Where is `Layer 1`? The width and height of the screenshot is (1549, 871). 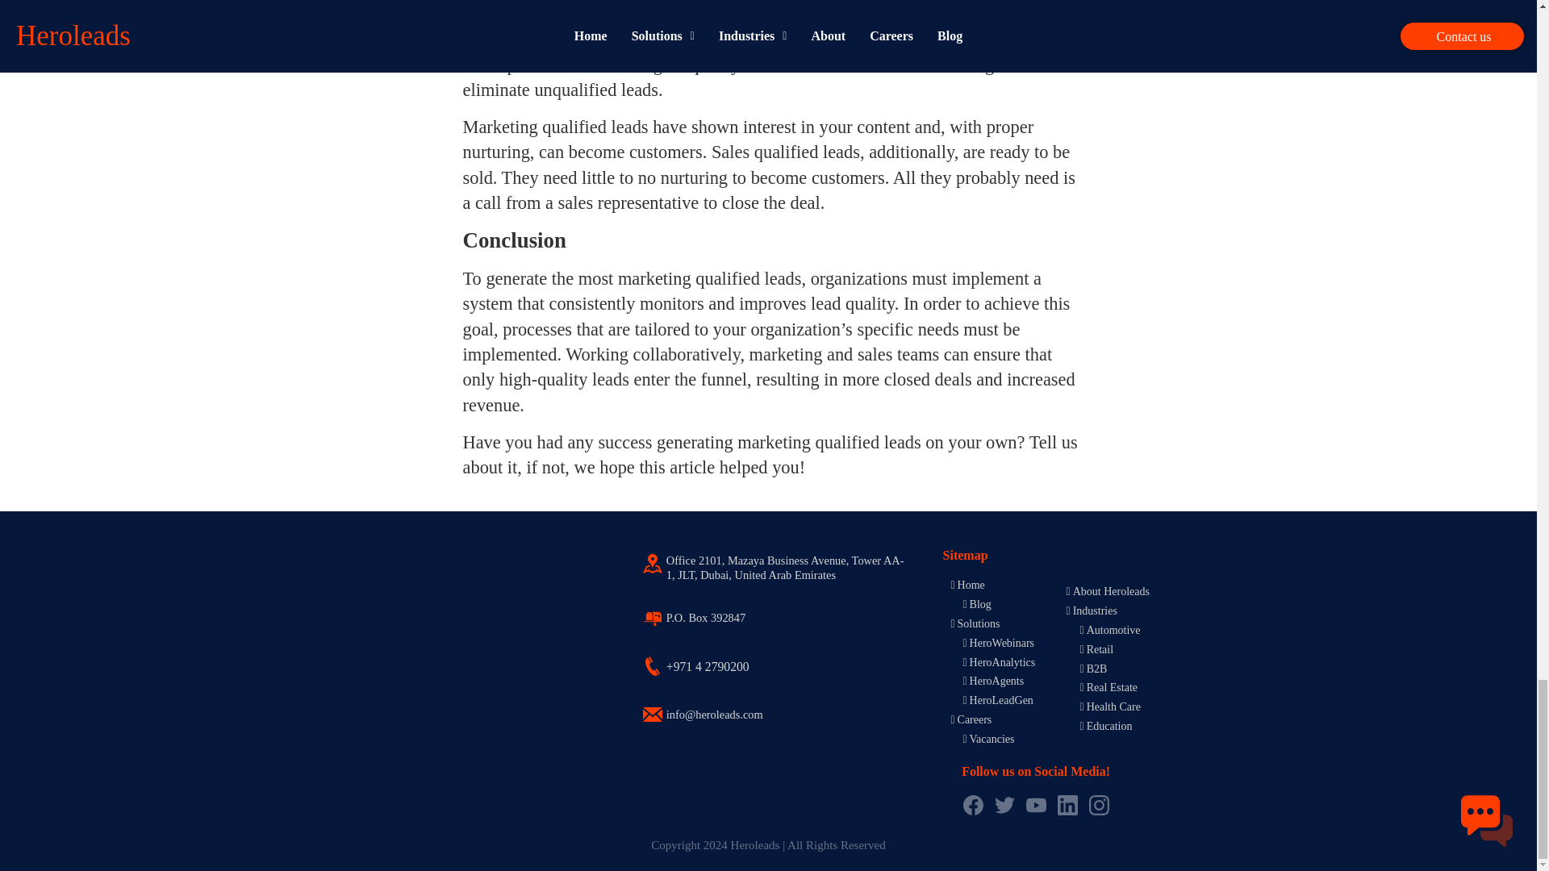 Layer 1 is located at coordinates (652, 563).